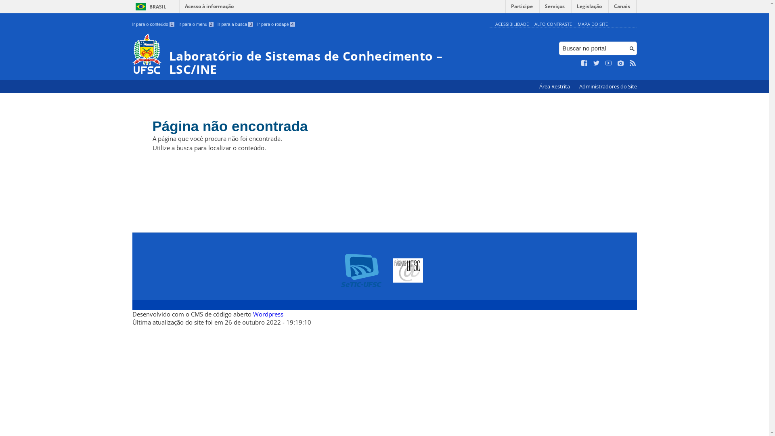 The width and height of the screenshot is (775, 436). What do you see at coordinates (196, 24) in the screenshot?
I see `Ir para o menu 2` at bounding box center [196, 24].